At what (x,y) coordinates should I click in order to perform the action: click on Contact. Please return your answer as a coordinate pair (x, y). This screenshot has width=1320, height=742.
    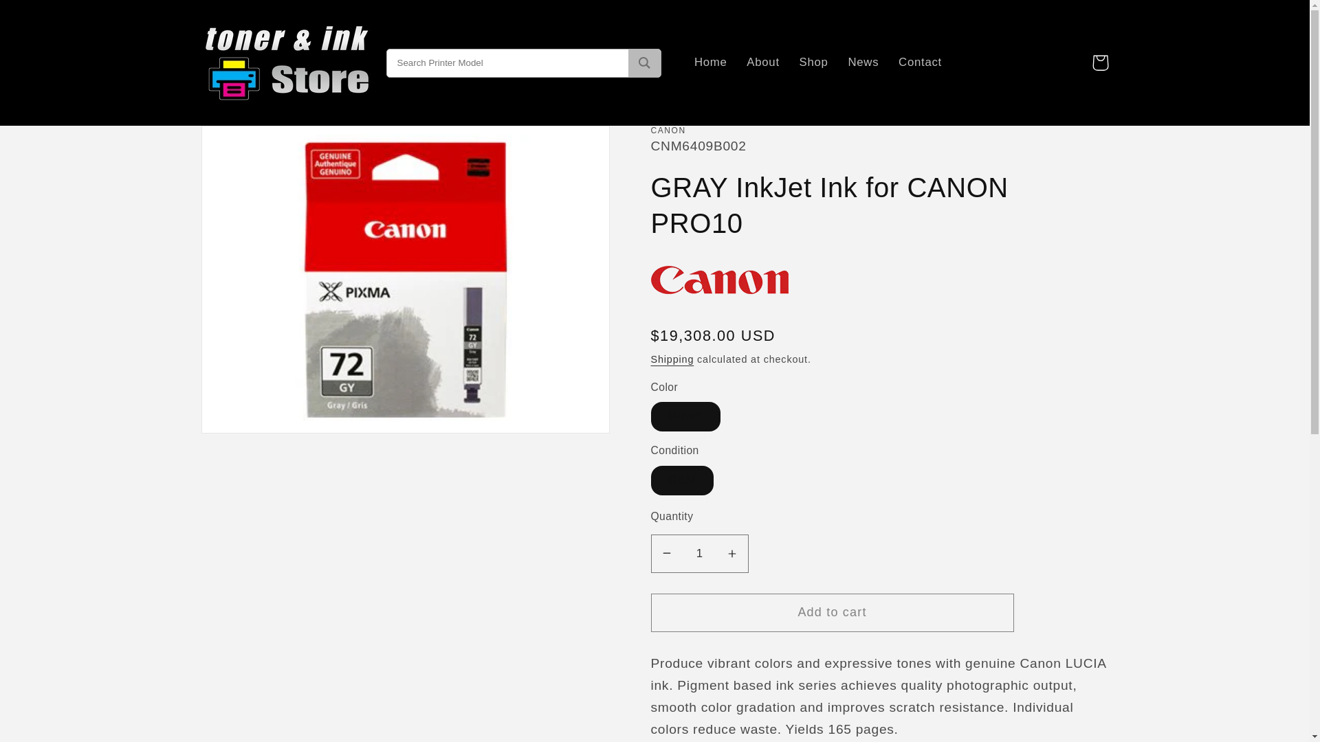
    Looking at the image, I should click on (920, 63).